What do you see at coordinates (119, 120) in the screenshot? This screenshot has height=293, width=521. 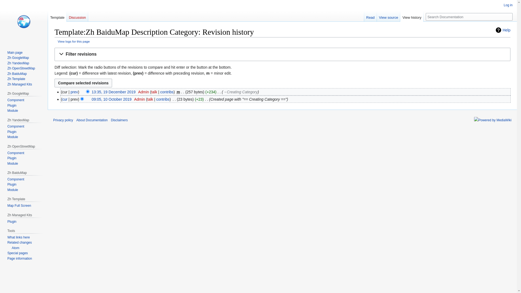 I see `Disclaimers` at bounding box center [119, 120].